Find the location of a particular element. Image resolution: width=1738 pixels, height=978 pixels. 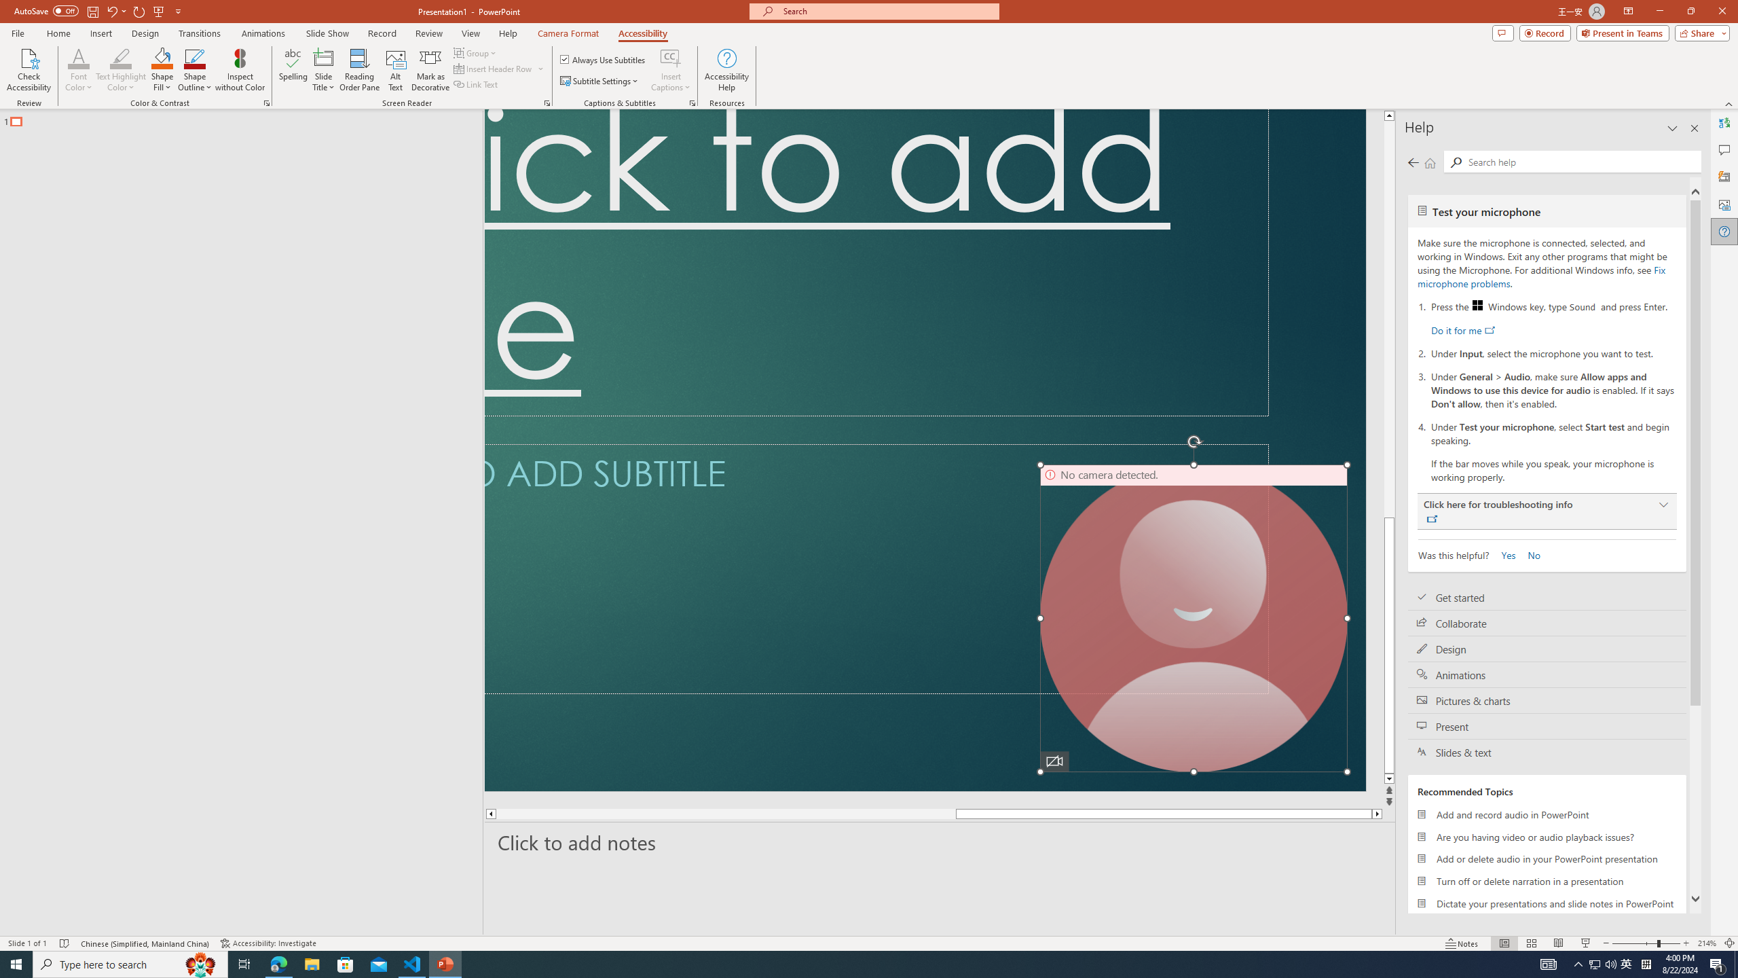

Fix microphone problems is located at coordinates (1541, 276).